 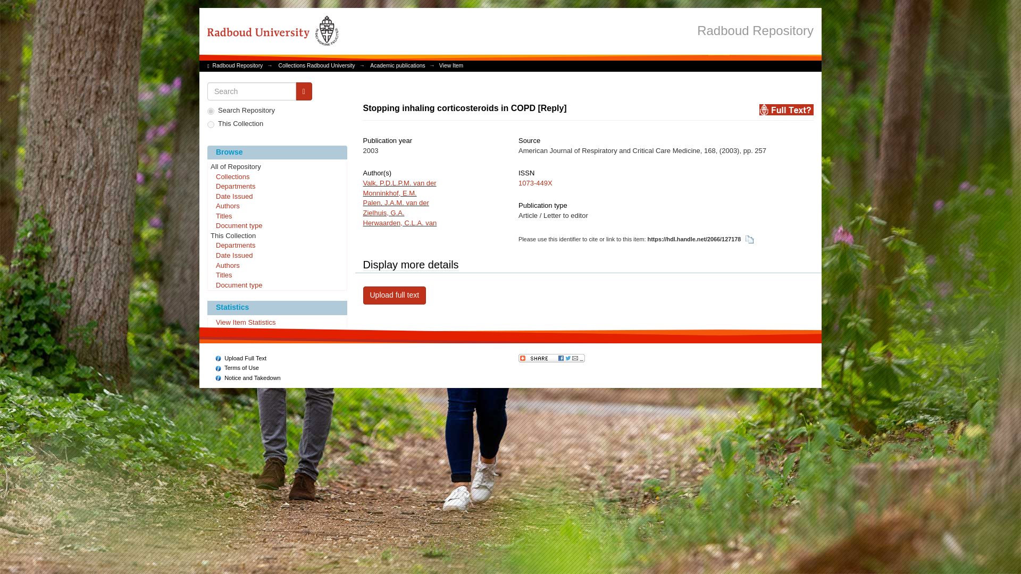 What do you see at coordinates (277, 187) in the screenshot?
I see `Departments` at bounding box center [277, 187].